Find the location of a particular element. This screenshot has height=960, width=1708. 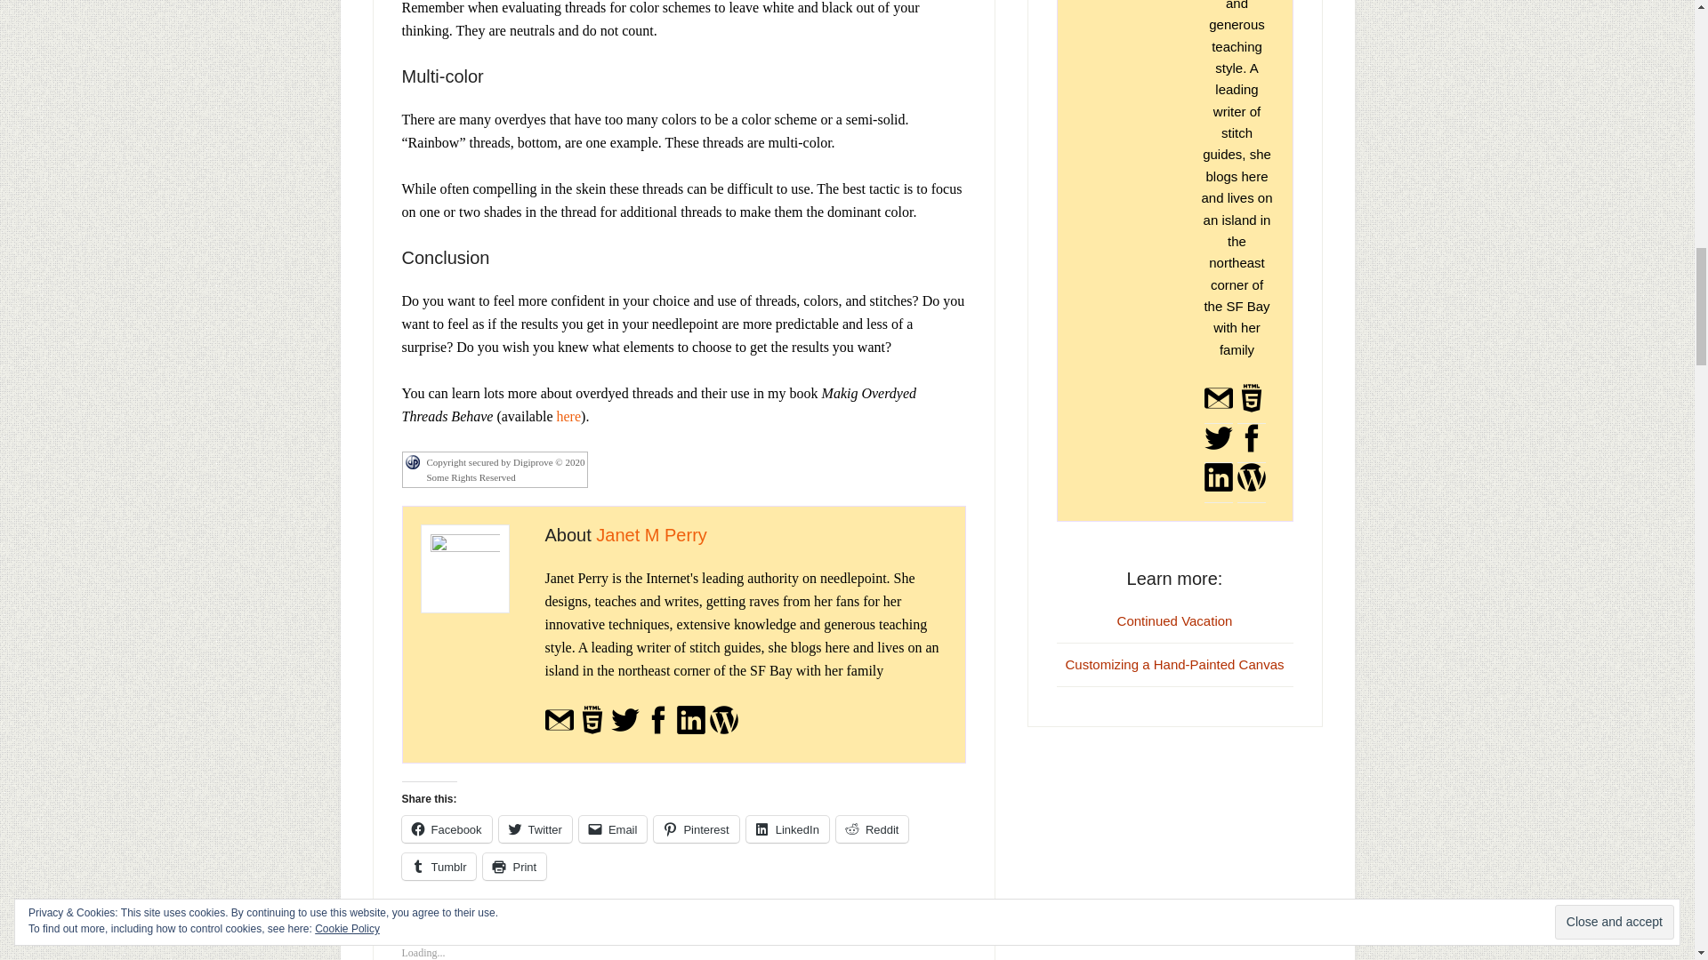

Click to see details of license is located at coordinates (495, 477).